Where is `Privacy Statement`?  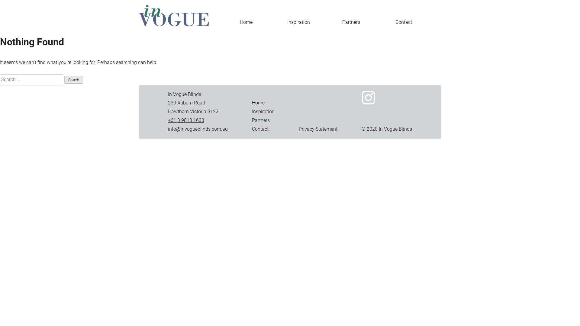 Privacy Statement is located at coordinates (318, 129).